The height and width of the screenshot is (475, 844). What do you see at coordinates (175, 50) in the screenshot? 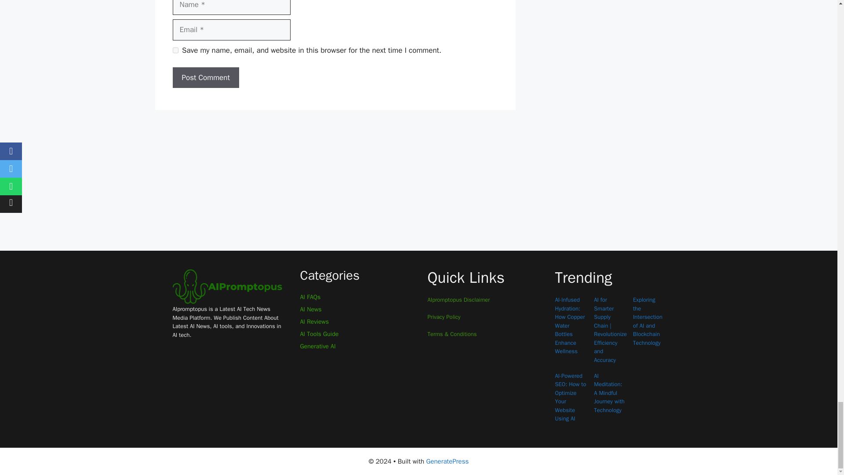
I see `yes` at bounding box center [175, 50].